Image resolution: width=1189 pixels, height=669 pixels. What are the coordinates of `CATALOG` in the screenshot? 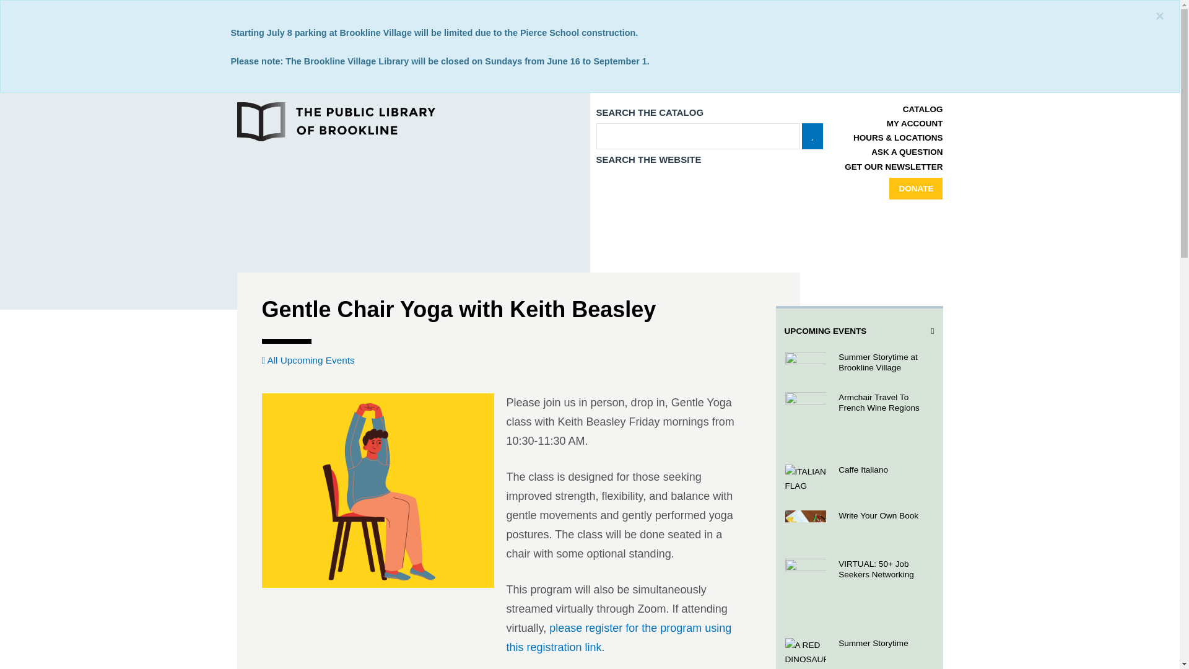 It's located at (923, 109).